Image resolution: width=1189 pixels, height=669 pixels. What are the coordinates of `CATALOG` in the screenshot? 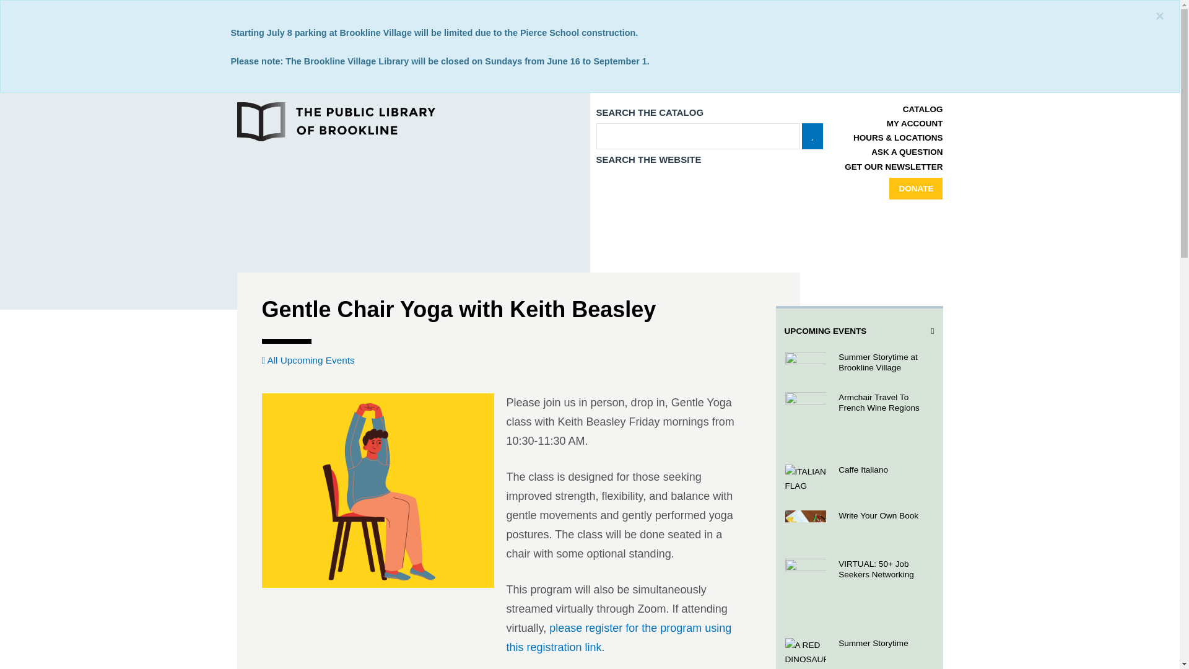 It's located at (923, 109).